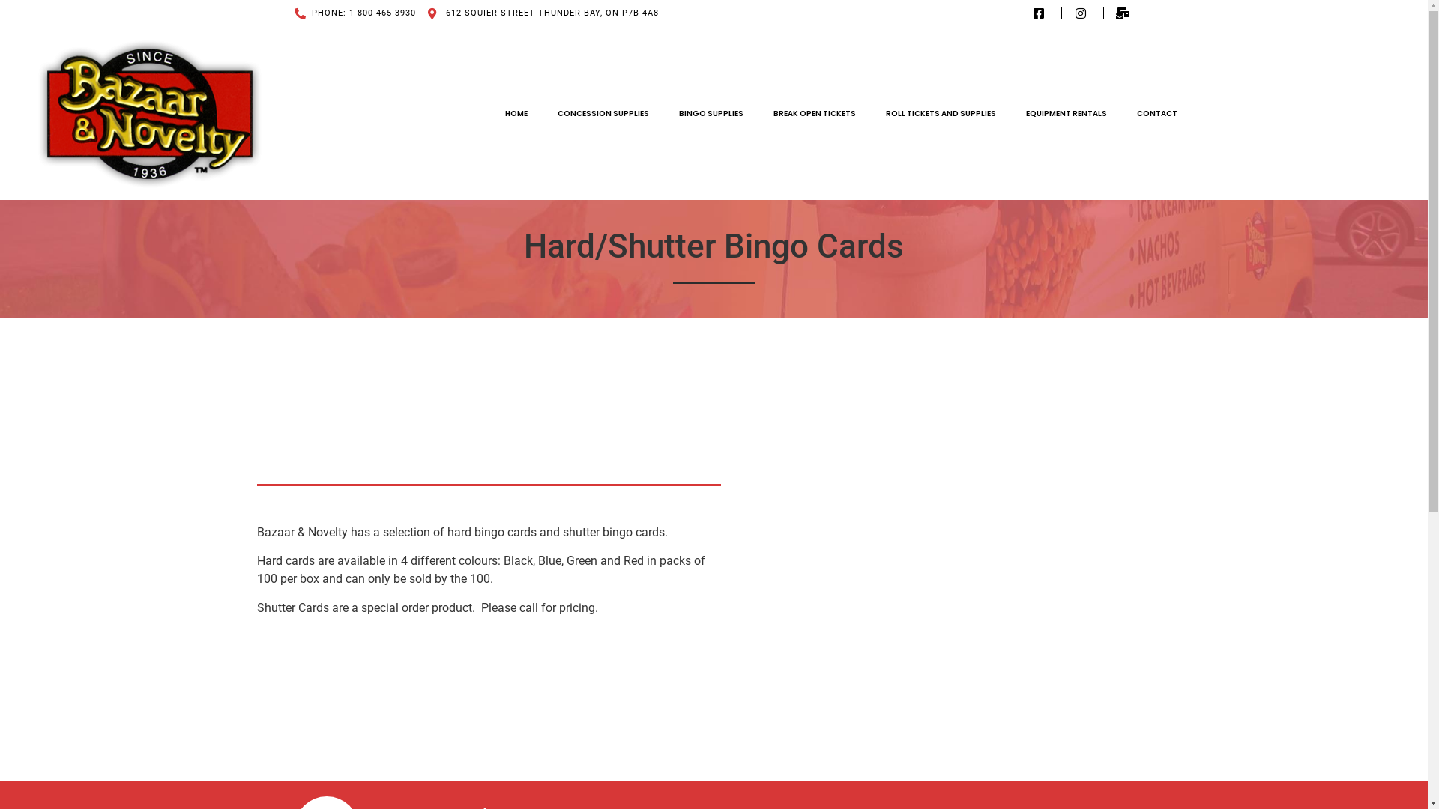  Describe the element at coordinates (1157, 113) in the screenshot. I see `CONTACT` at that location.